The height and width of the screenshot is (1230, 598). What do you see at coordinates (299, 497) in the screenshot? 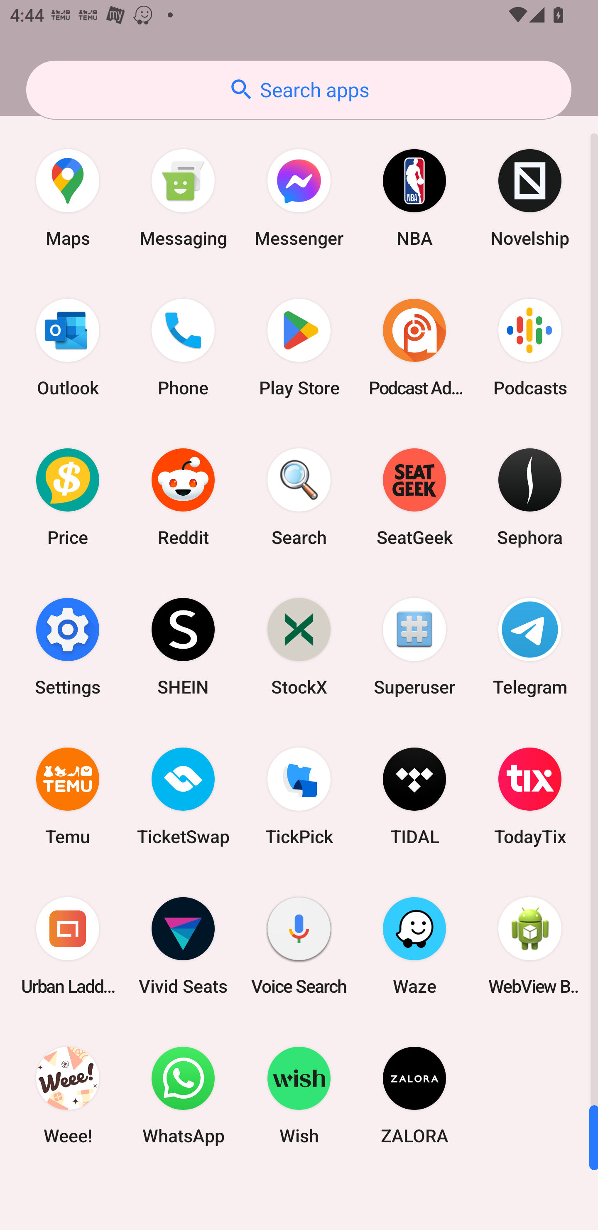
I see `Search` at bounding box center [299, 497].